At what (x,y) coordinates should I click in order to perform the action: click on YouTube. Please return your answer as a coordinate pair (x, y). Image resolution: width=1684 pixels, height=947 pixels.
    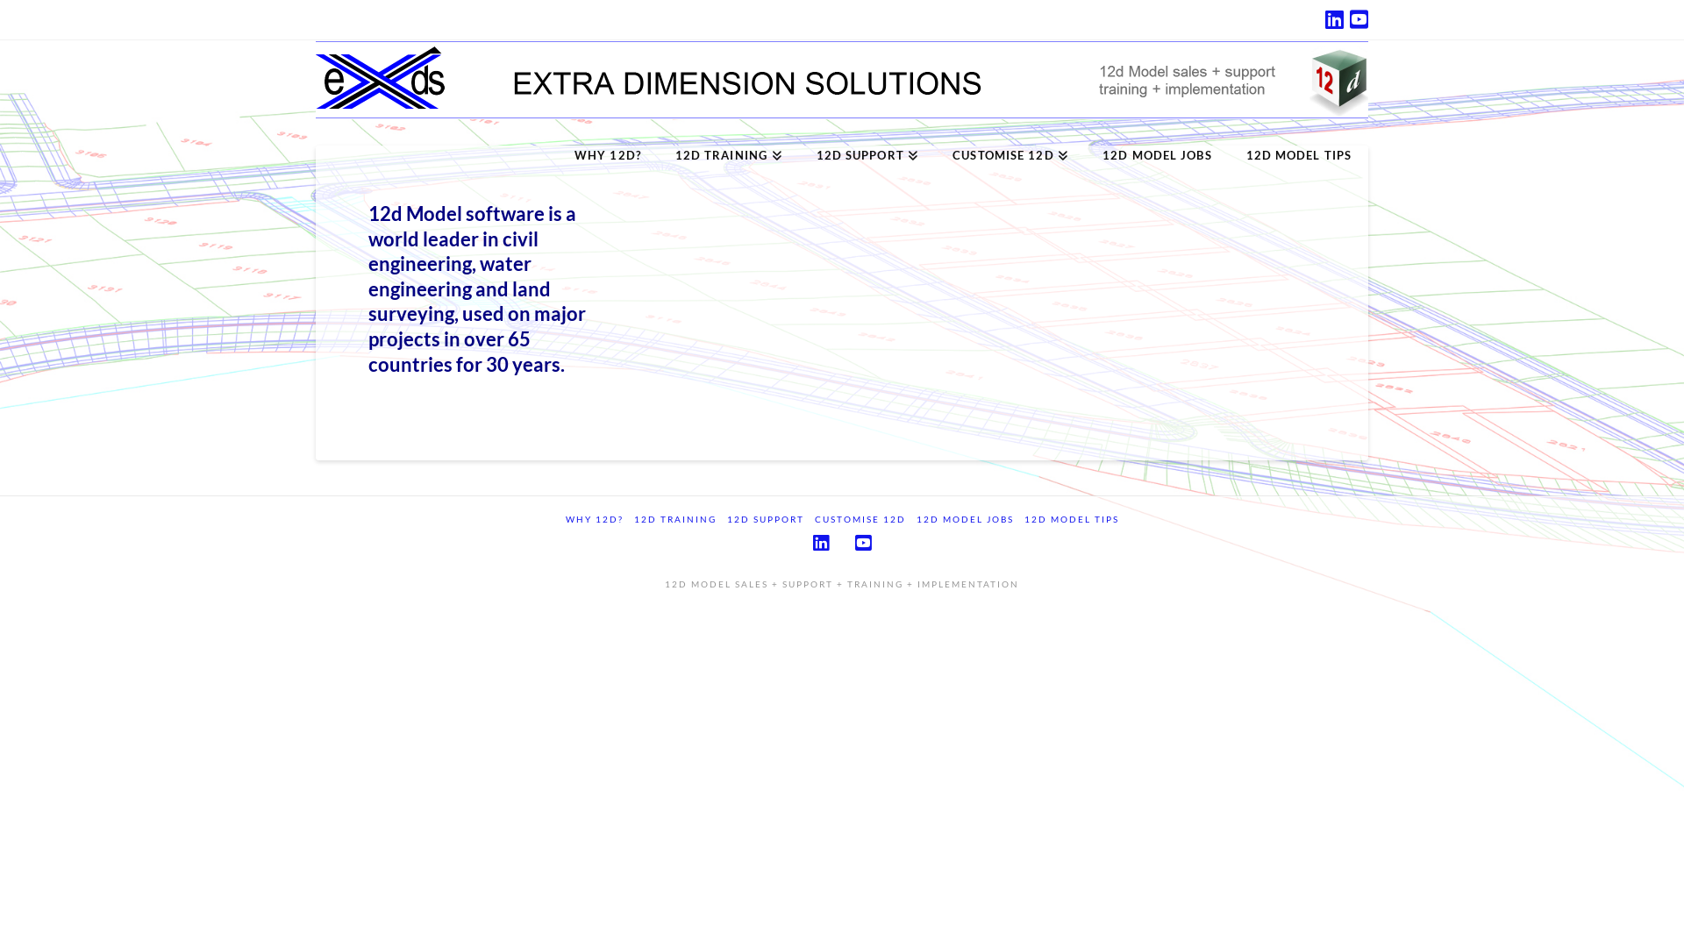
    Looking at the image, I should click on (863, 544).